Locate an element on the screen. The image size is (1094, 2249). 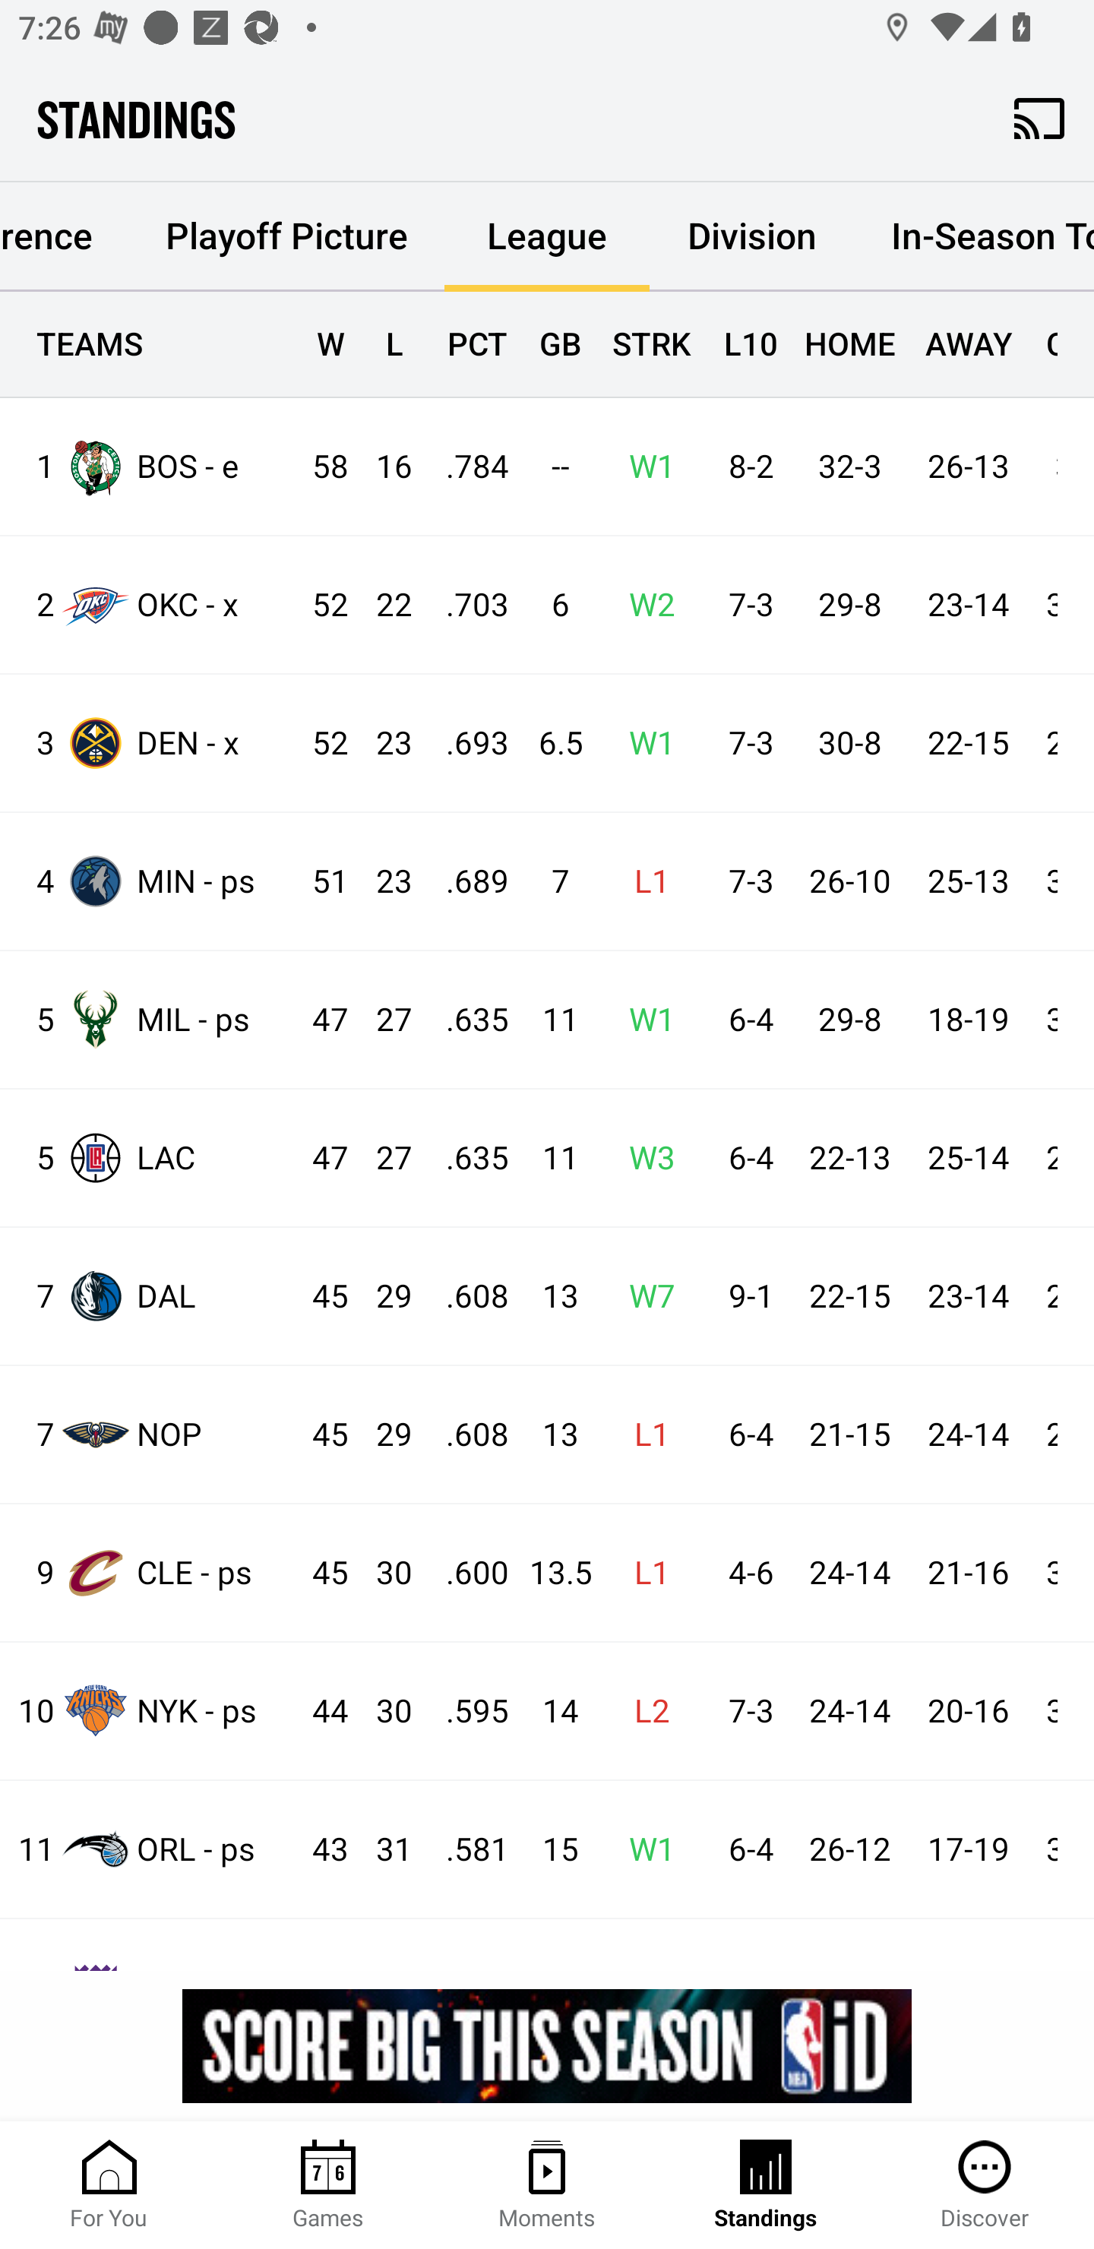
8-2 is located at coordinates (744, 467).